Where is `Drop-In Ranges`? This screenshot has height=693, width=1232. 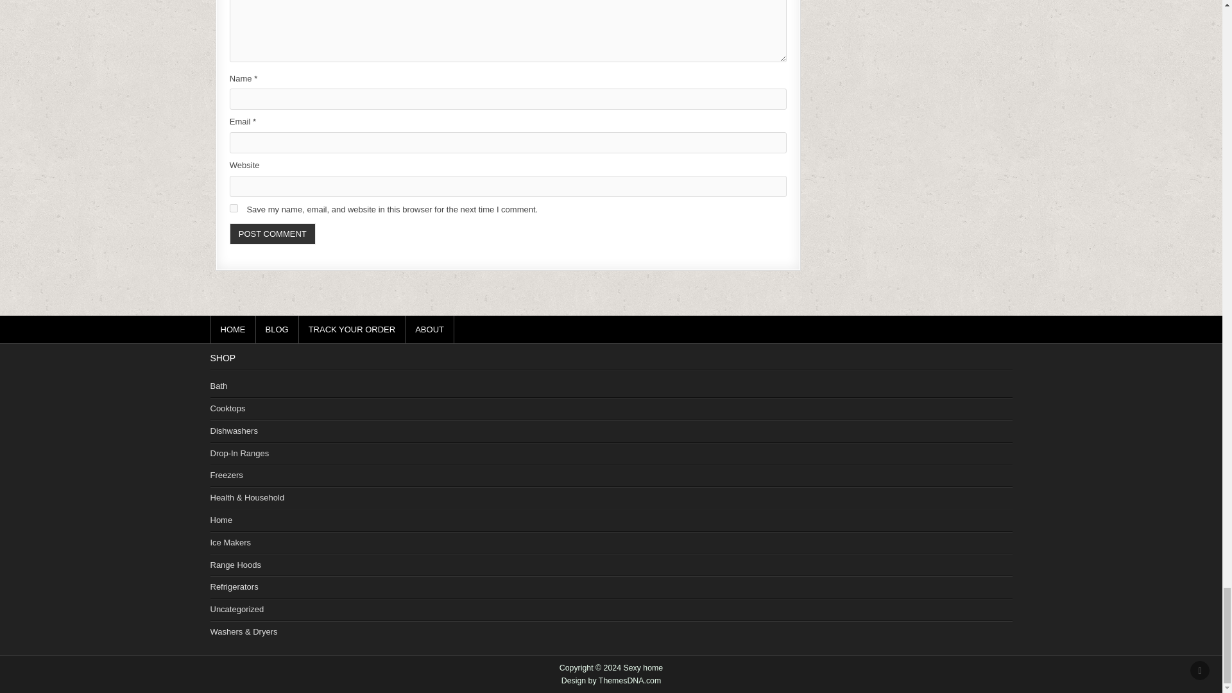
Drop-In Ranges is located at coordinates (240, 453).